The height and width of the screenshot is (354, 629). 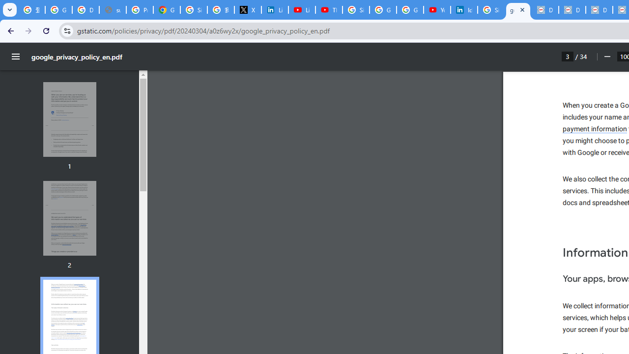 What do you see at coordinates (113, 10) in the screenshot?
I see `support.google.com - Network error` at bounding box center [113, 10].